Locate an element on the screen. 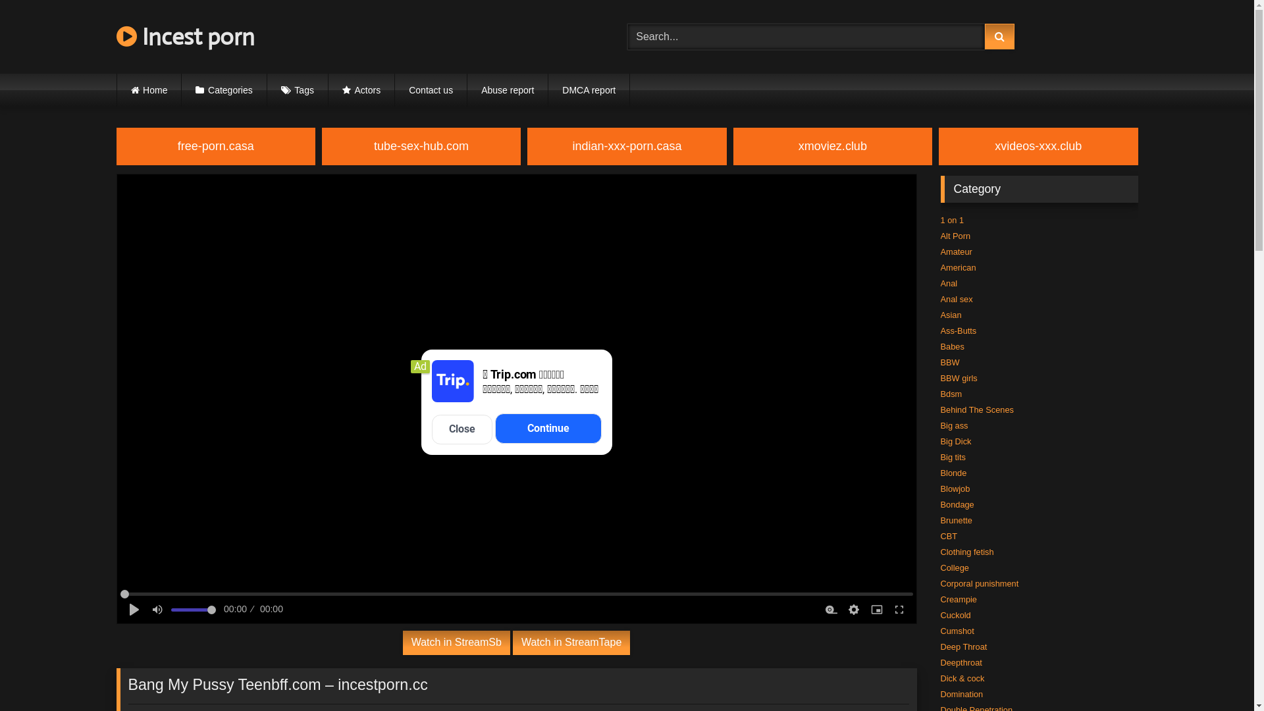  Brunette is located at coordinates (956, 520).